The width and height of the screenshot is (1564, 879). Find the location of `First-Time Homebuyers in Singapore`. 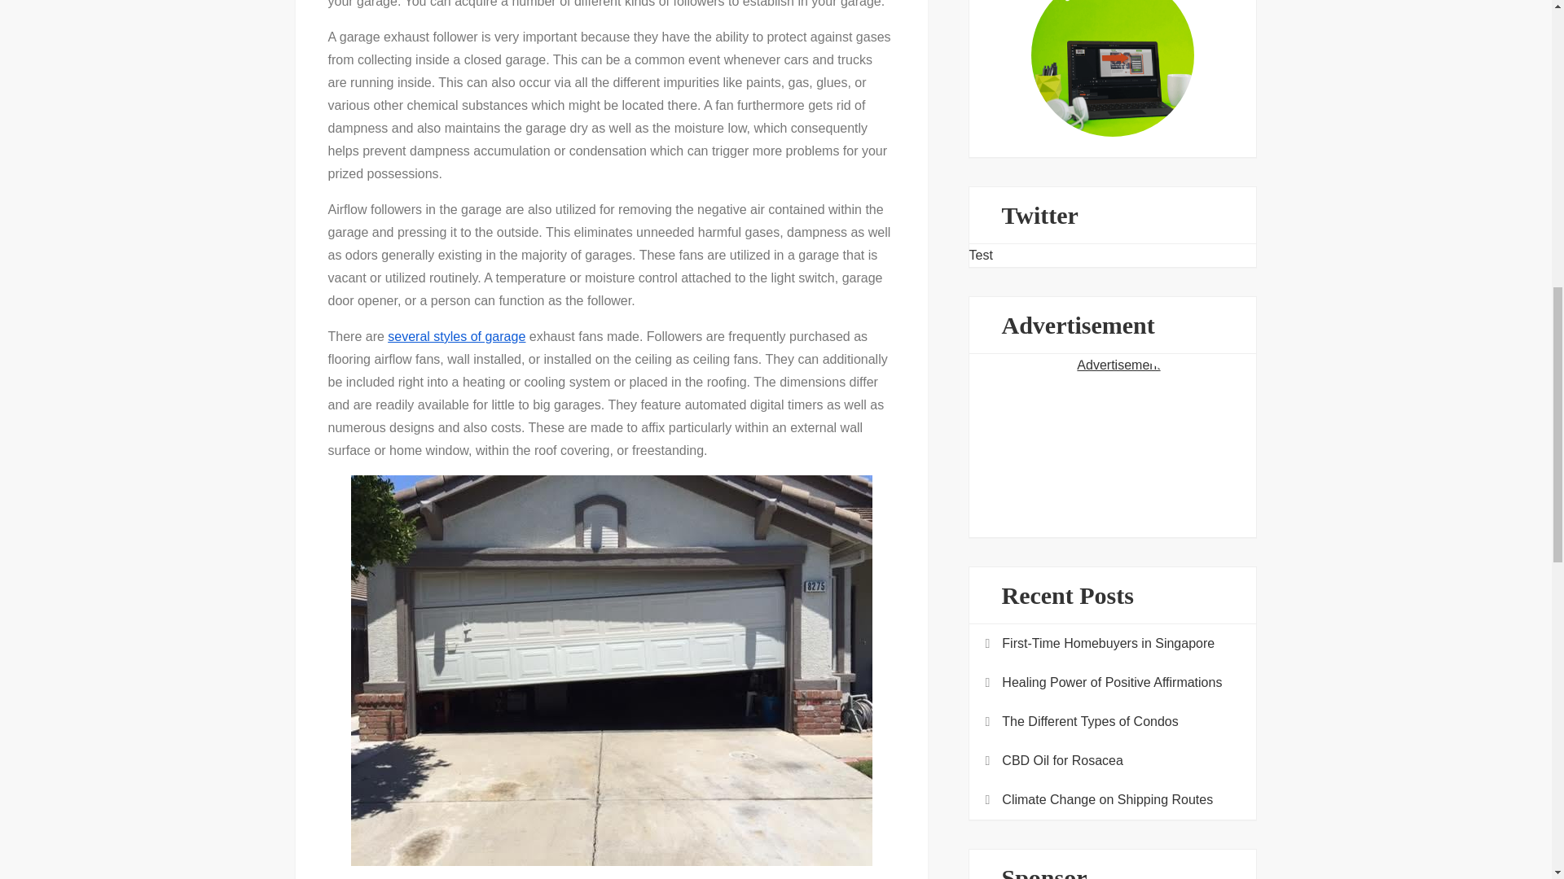

First-Time Homebuyers in Singapore is located at coordinates (1108, 643).